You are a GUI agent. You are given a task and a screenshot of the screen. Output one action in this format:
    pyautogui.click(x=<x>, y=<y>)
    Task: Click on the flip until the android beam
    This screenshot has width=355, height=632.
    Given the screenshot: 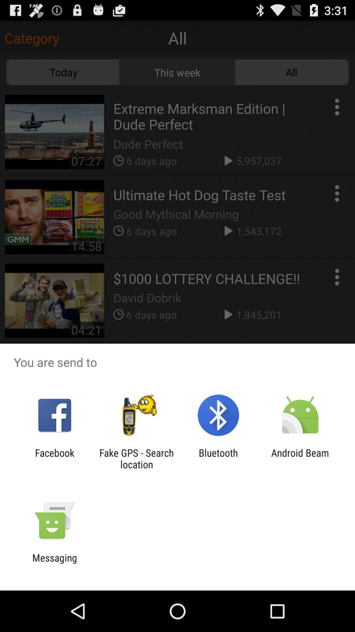 What is the action you would take?
    pyautogui.click(x=300, y=459)
    